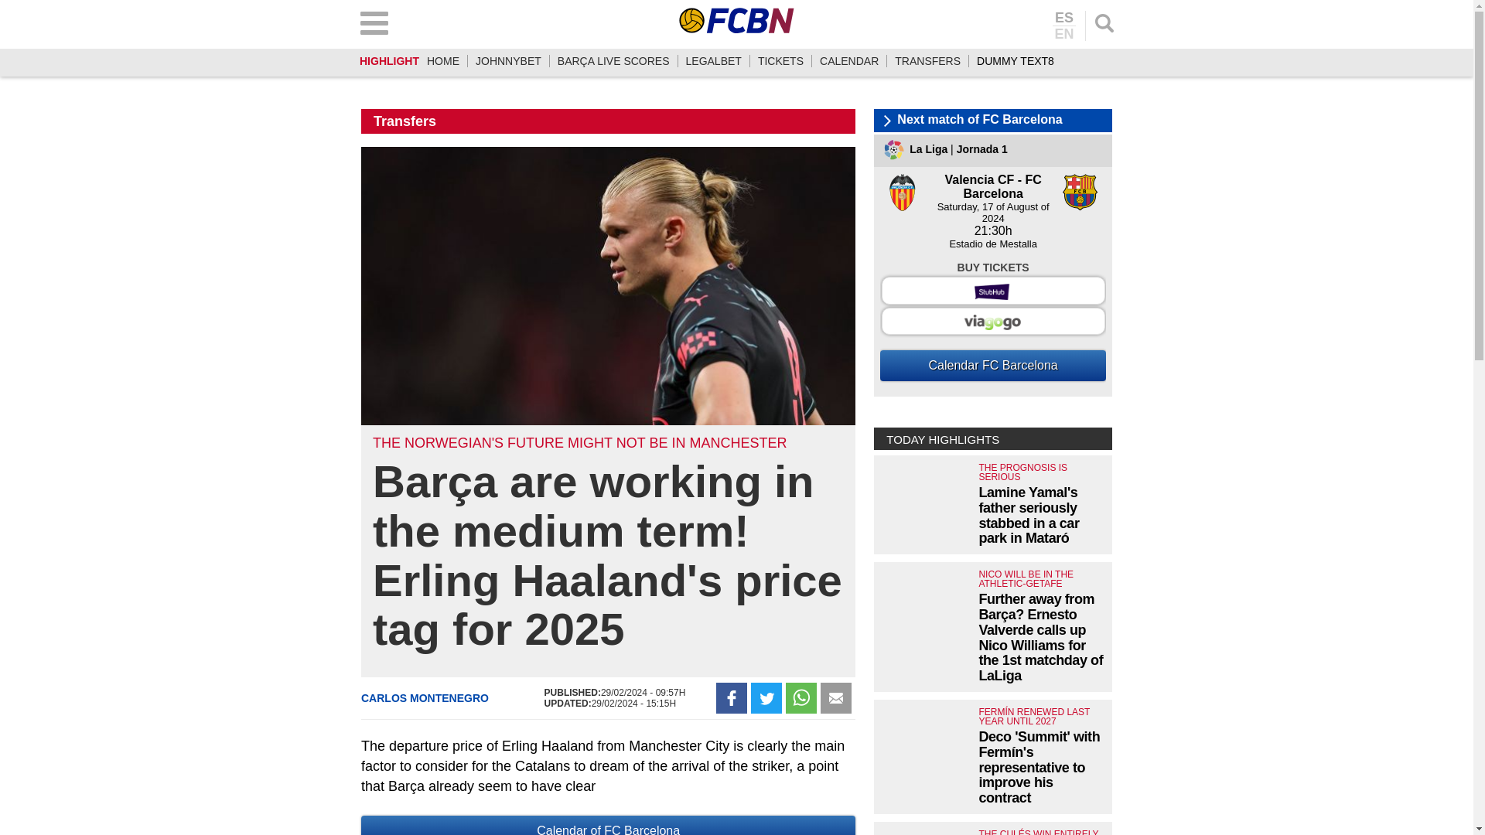 This screenshot has width=1485, height=835. Describe the element at coordinates (1064, 32) in the screenshot. I see `English` at that location.